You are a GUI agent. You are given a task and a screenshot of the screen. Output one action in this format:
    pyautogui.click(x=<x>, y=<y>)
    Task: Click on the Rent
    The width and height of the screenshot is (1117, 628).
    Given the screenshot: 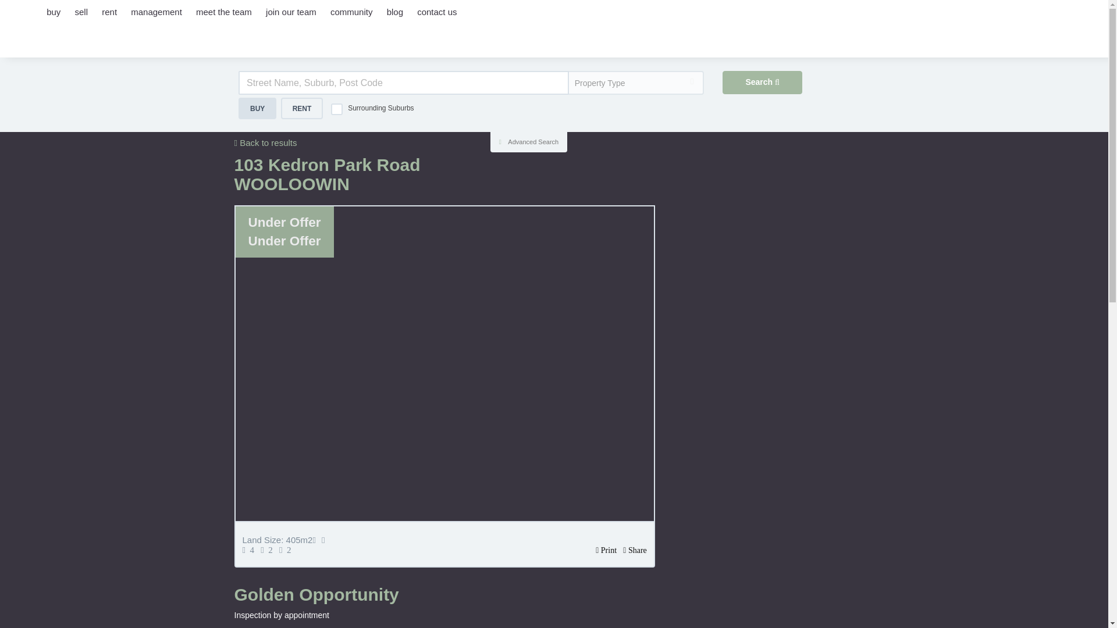 What is the action you would take?
    pyautogui.click(x=303, y=108)
    